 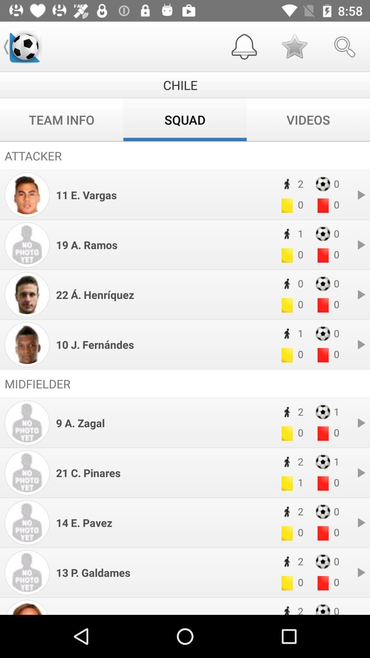 I want to click on click on the yellow box of 11 e vargas, so click(x=287, y=206).